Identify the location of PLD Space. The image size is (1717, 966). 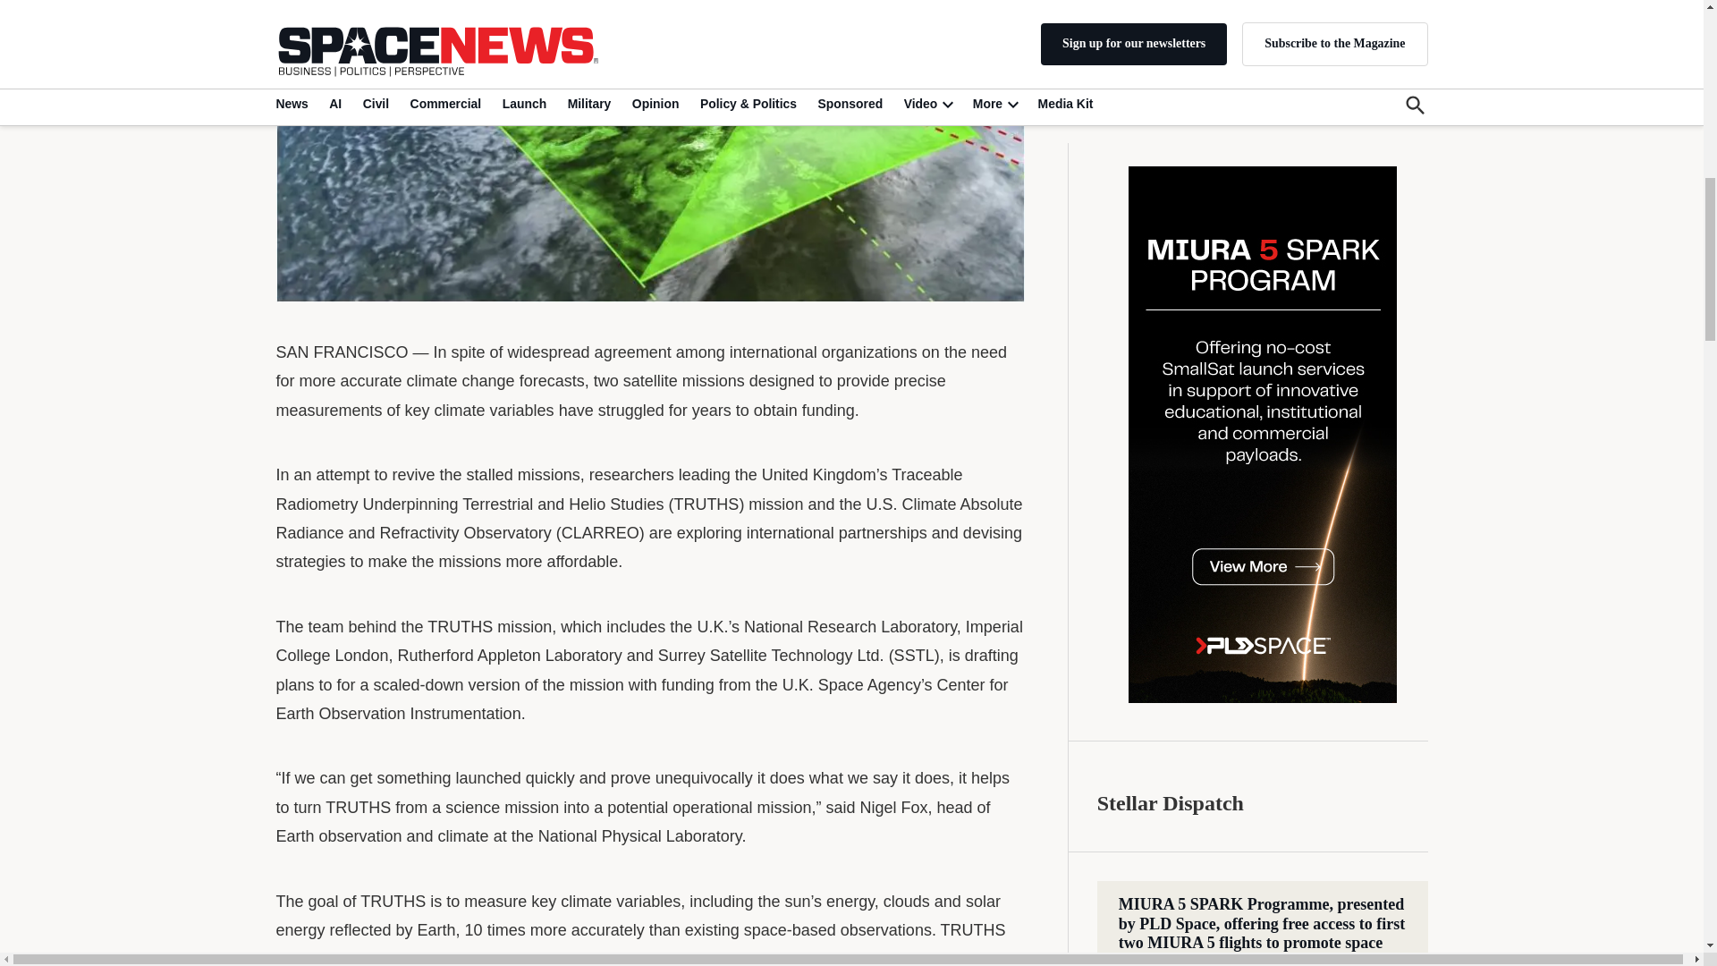
(1263, 133).